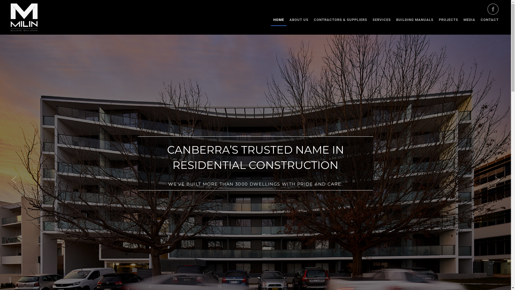 The image size is (515, 290). Describe the element at coordinates (448, 20) in the screenshot. I see `PROJECTS` at that location.